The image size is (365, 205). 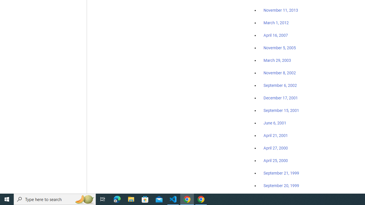 I want to click on September 15, 2001, so click(x=281, y=110).